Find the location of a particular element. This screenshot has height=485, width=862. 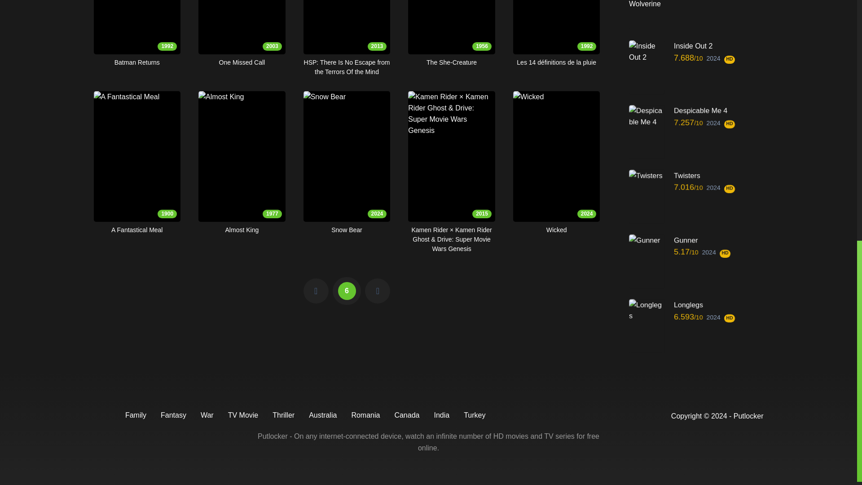

6 is located at coordinates (136, 34).